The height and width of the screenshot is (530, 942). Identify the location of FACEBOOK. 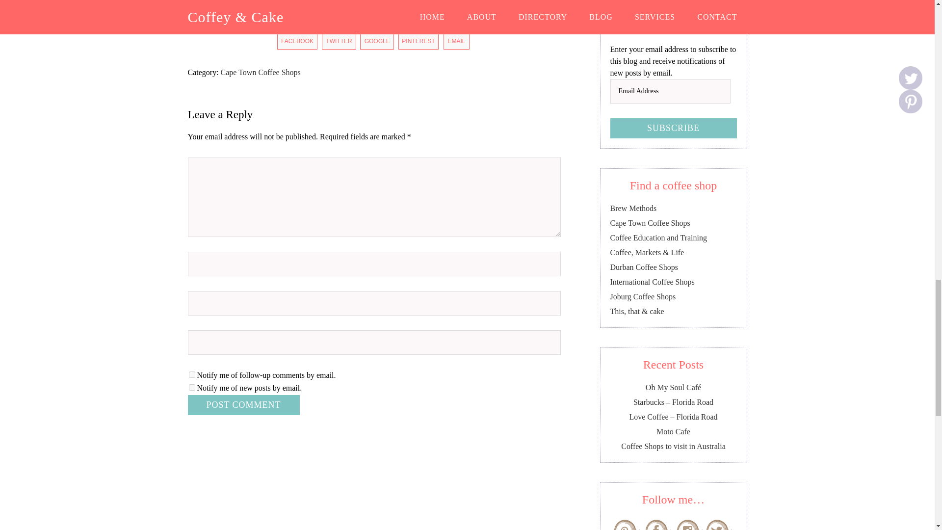
(297, 41).